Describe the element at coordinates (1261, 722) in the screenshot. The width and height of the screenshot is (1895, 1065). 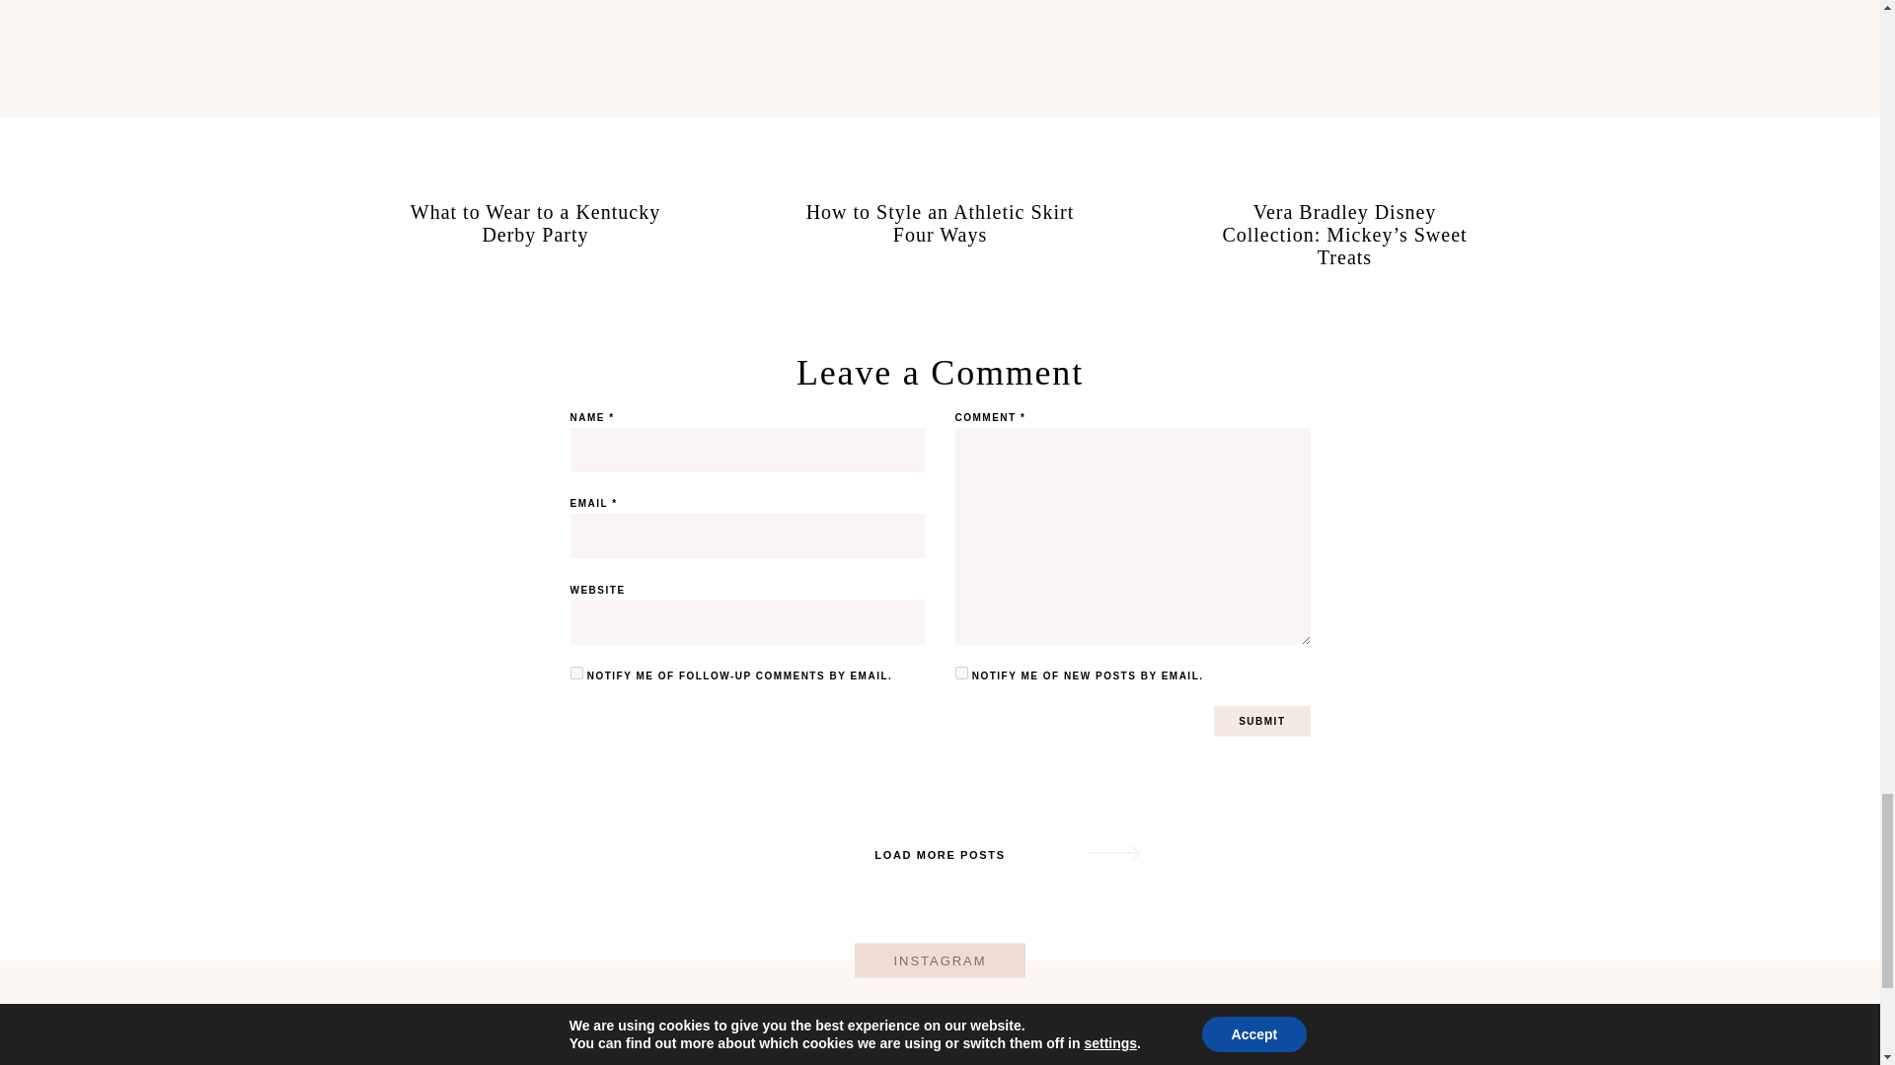
I see `Submit` at that location.